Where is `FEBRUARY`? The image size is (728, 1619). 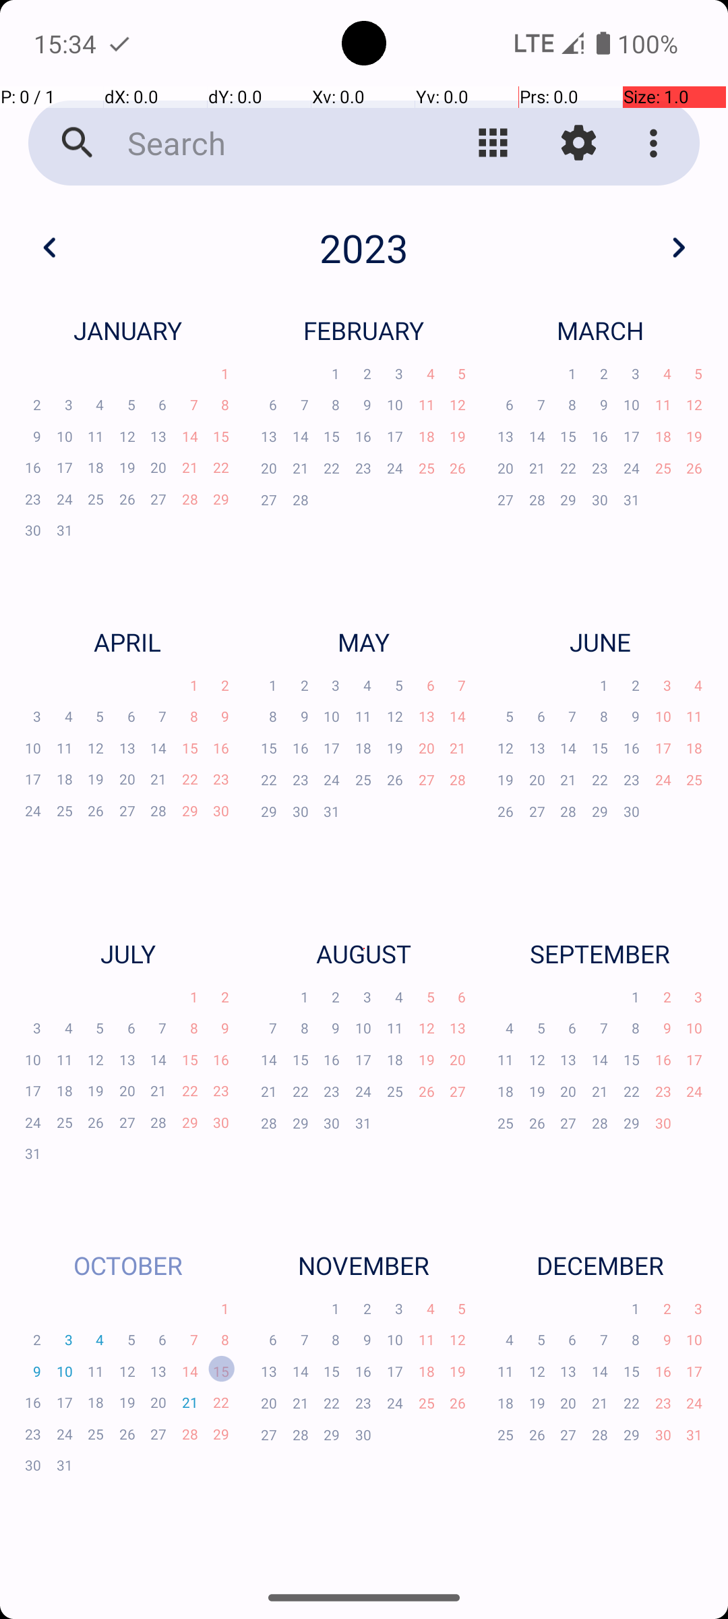
FEBRUARY is located at coordinates (364, 331).